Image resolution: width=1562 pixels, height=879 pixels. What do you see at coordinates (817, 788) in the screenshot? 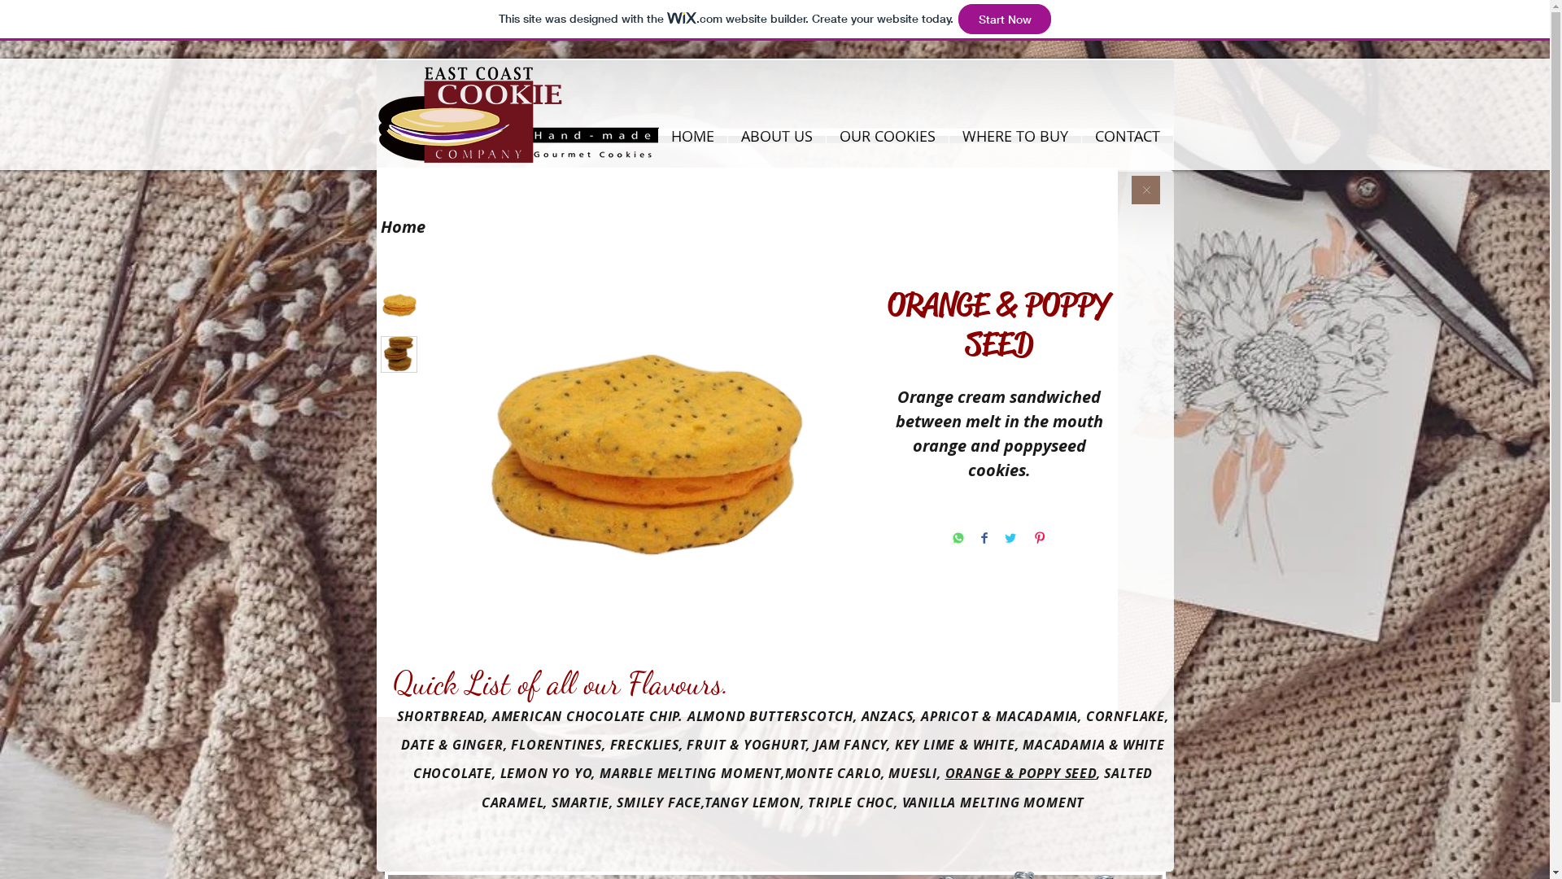
I see `SALTED CARAMEL` at bounding box center [817, 788].